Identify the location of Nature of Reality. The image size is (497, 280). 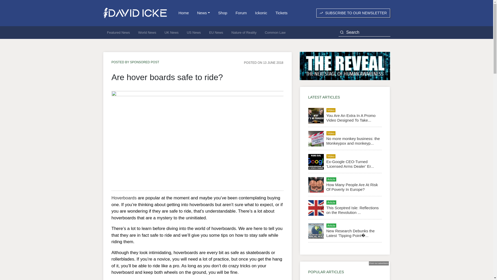
(244, 33).